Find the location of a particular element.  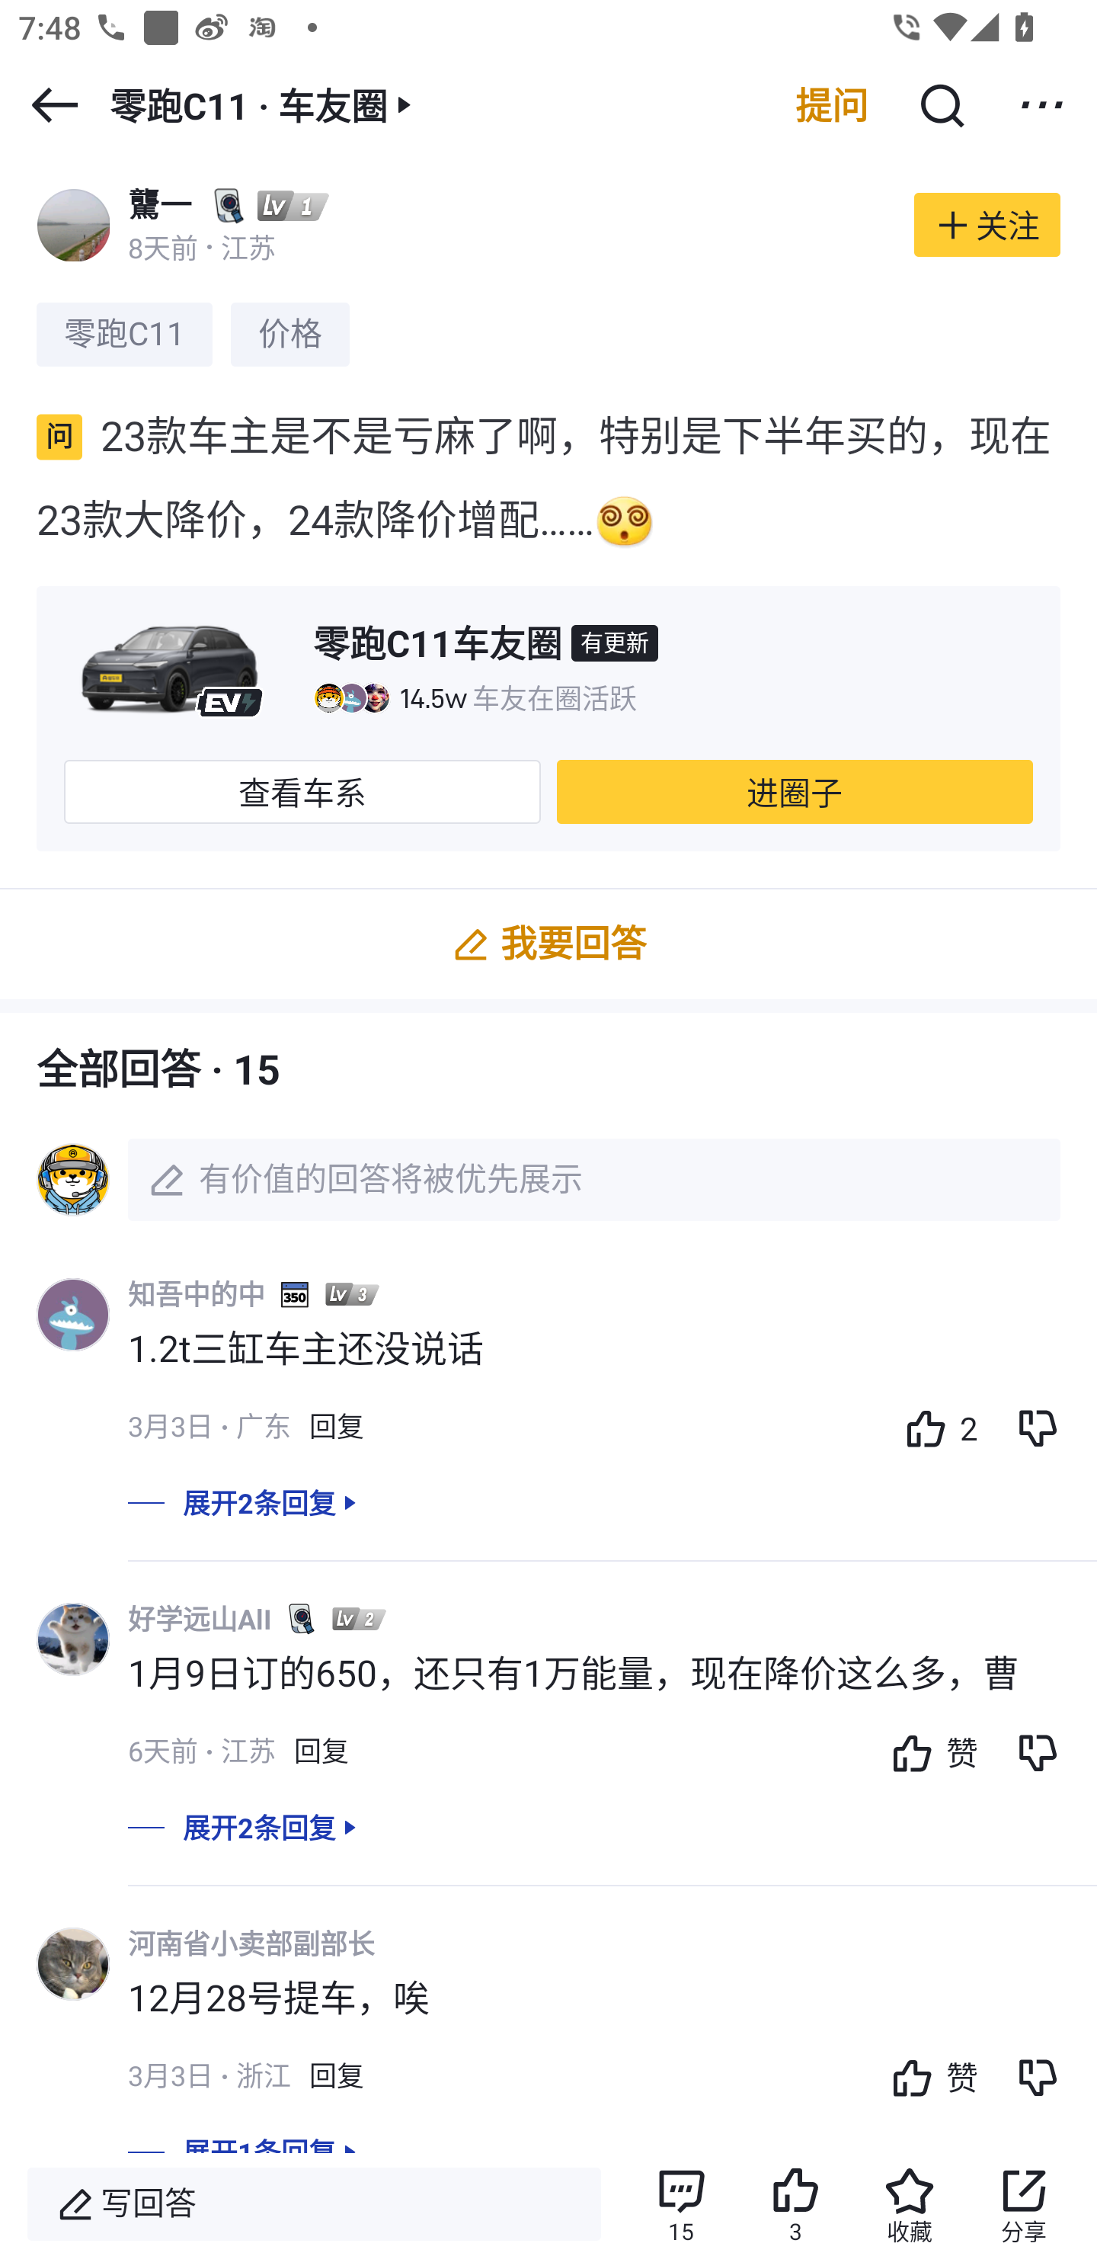

河南省小卖部副部长 12月28号提车，唉 3月3日 < >浙江 回复 赞 is located at coordinates (612, 2027).